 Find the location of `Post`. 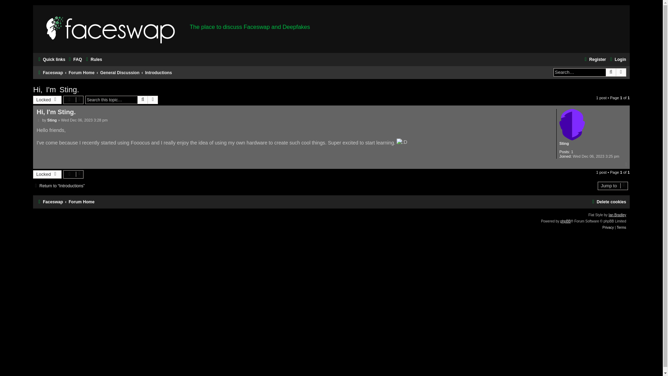

Post is located at coordinates (39, 120).